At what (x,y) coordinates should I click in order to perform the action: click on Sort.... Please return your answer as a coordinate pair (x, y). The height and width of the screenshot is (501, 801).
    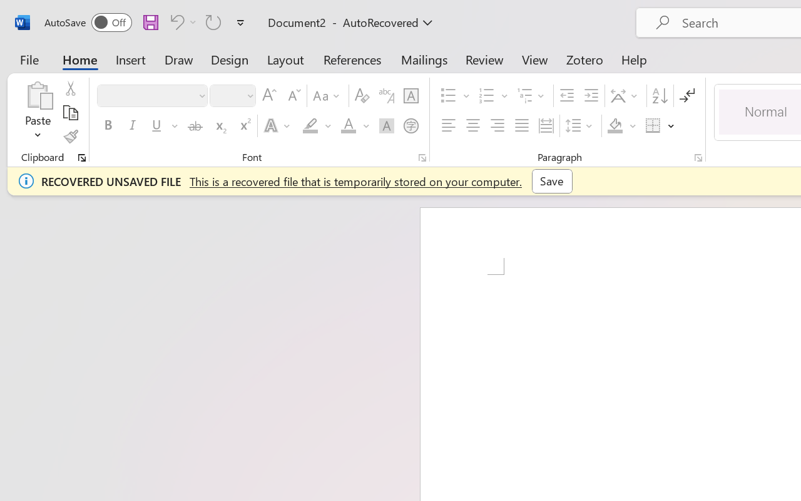
    Looking at the image, I should click on (660, 96).